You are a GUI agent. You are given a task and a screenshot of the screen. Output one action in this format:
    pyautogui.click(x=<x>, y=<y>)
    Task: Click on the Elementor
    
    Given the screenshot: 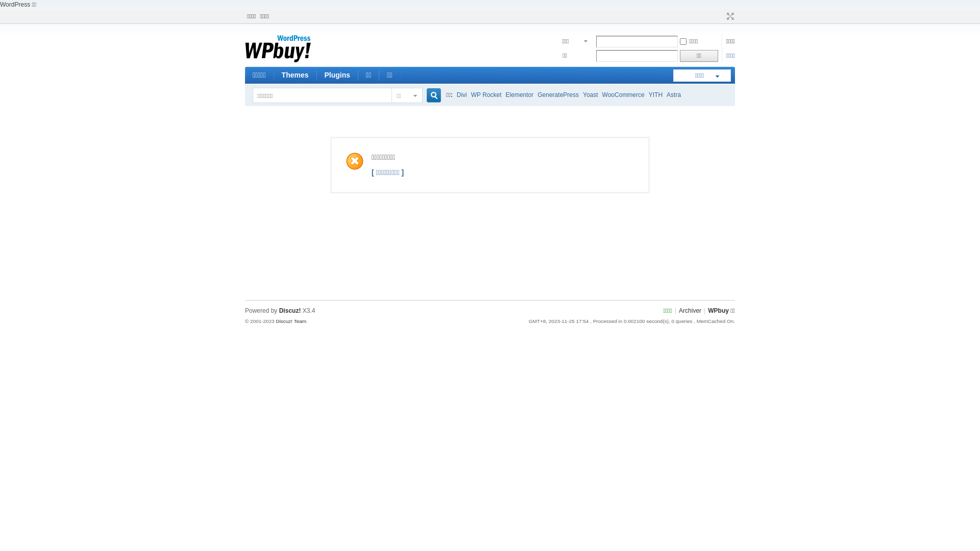 What is the action you would take?
    pyautogui.click(x=520, y=95)
    